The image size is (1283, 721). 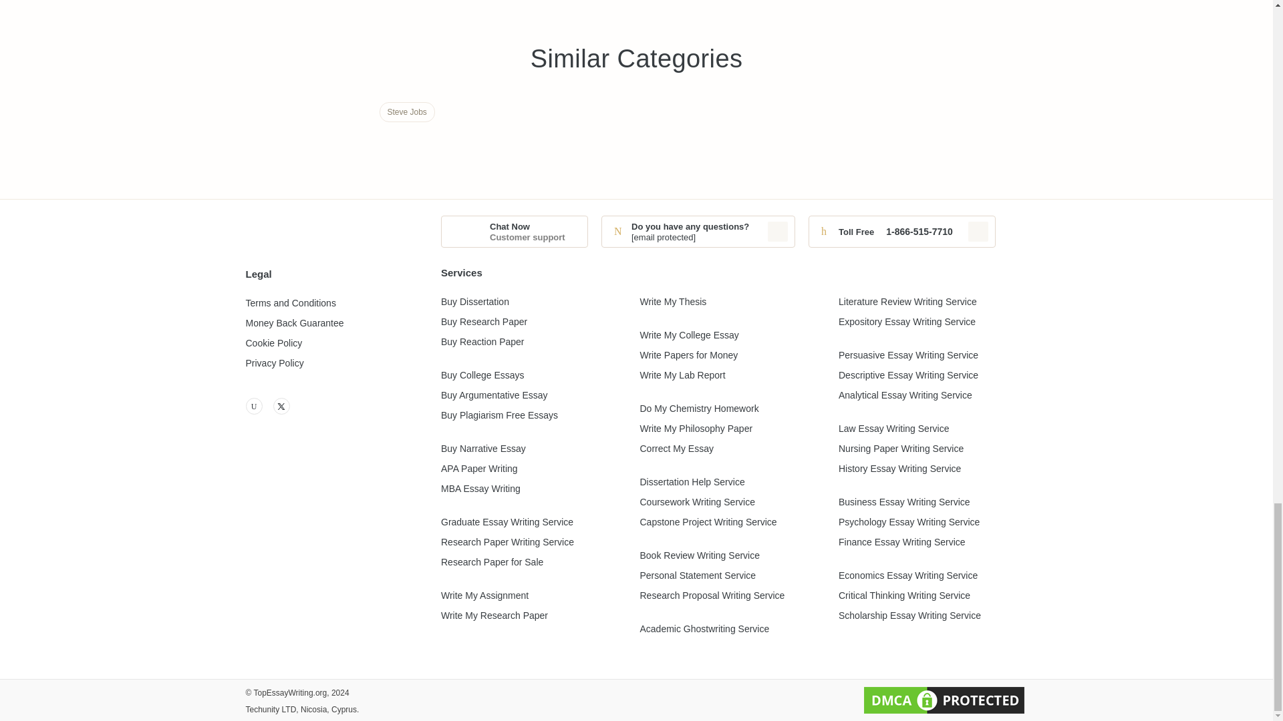 What do you see at coordinates (777, 231) in the screenshot?
I see `Copied to clipboard` at bounding box center [777, 231].